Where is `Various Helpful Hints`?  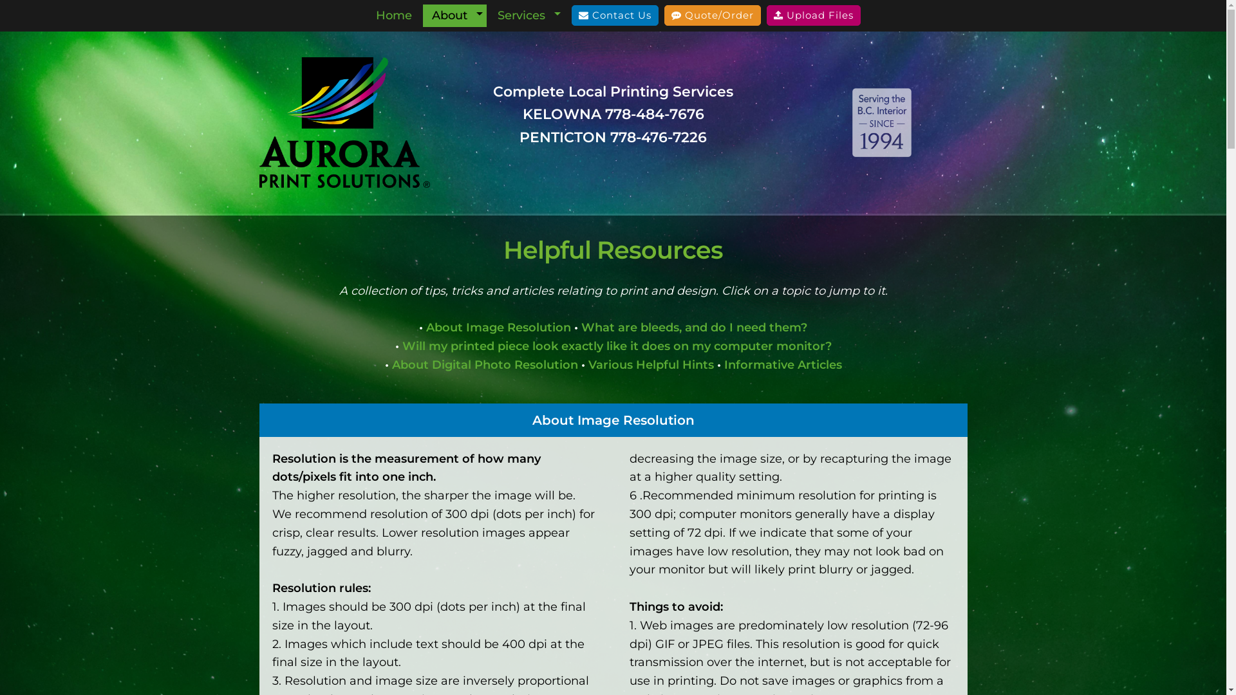
Various Helpful Hints is located at coordinates (651, 365).